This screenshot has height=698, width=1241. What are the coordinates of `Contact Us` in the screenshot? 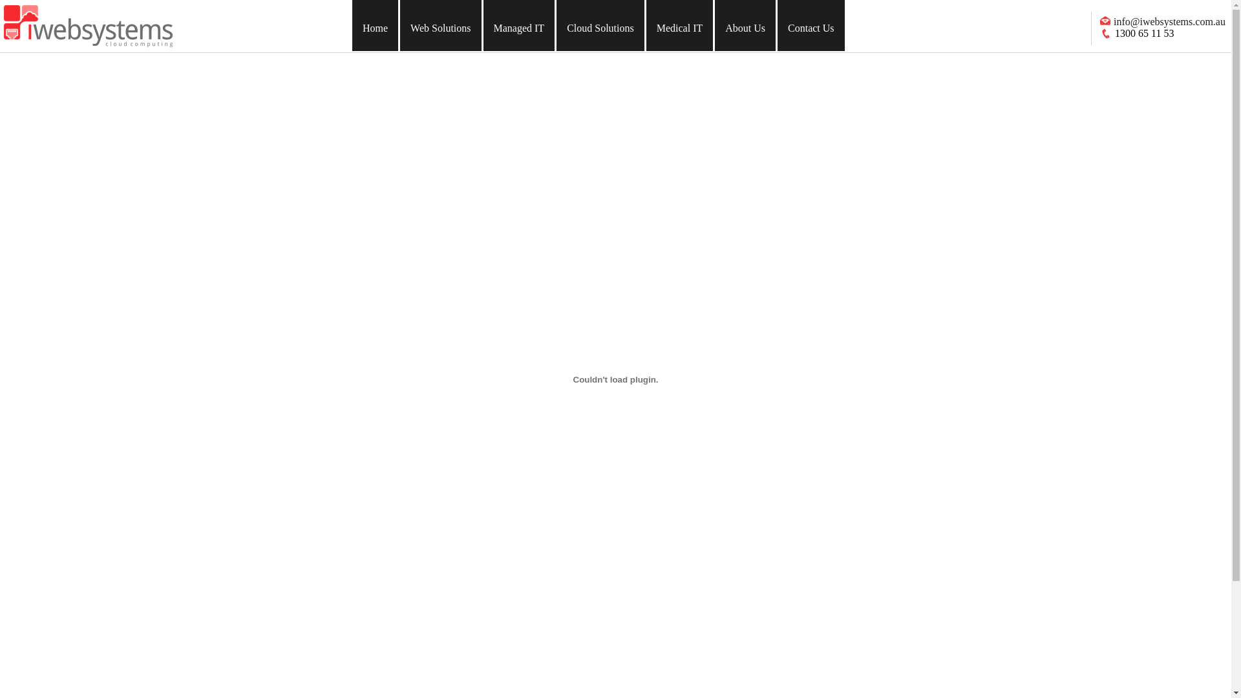 It's located at (811, 26).